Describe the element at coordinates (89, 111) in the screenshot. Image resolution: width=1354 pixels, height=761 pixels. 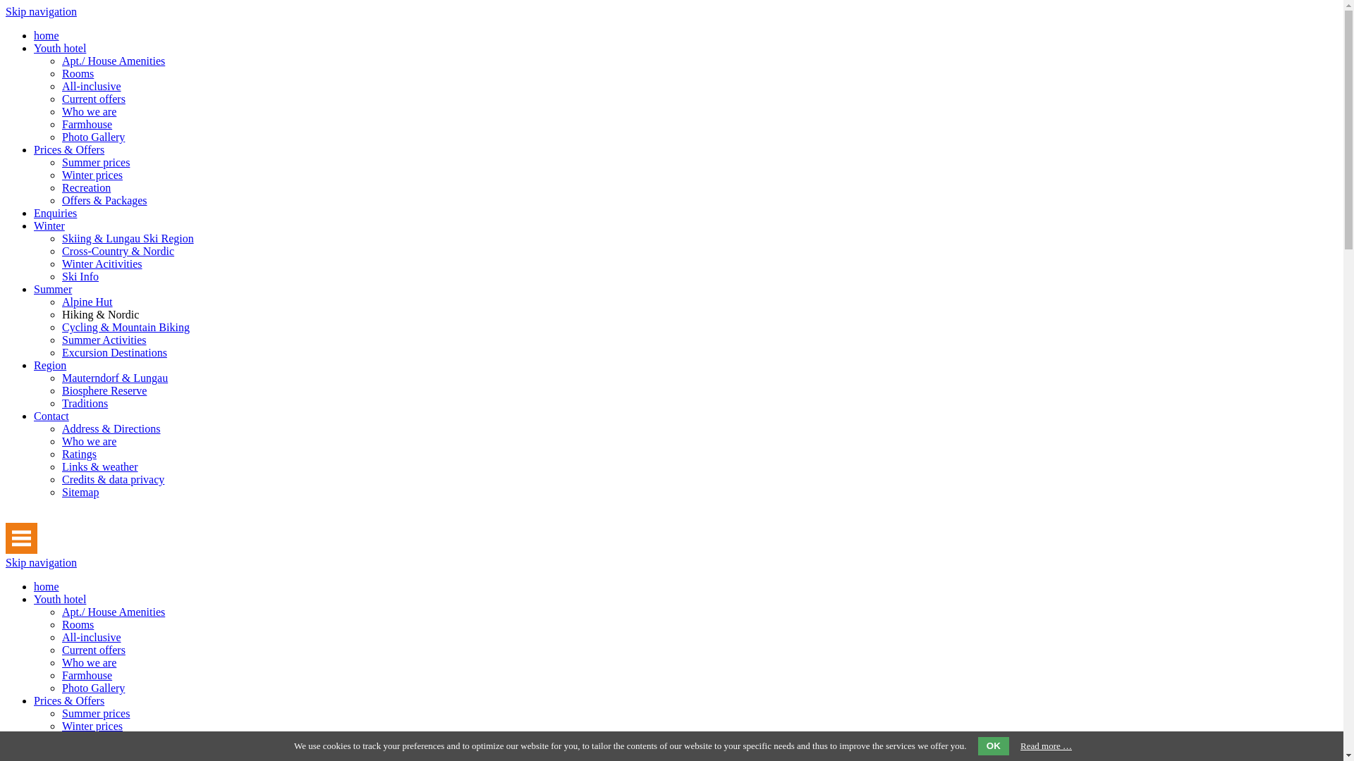
I see `Who we are` at that location.